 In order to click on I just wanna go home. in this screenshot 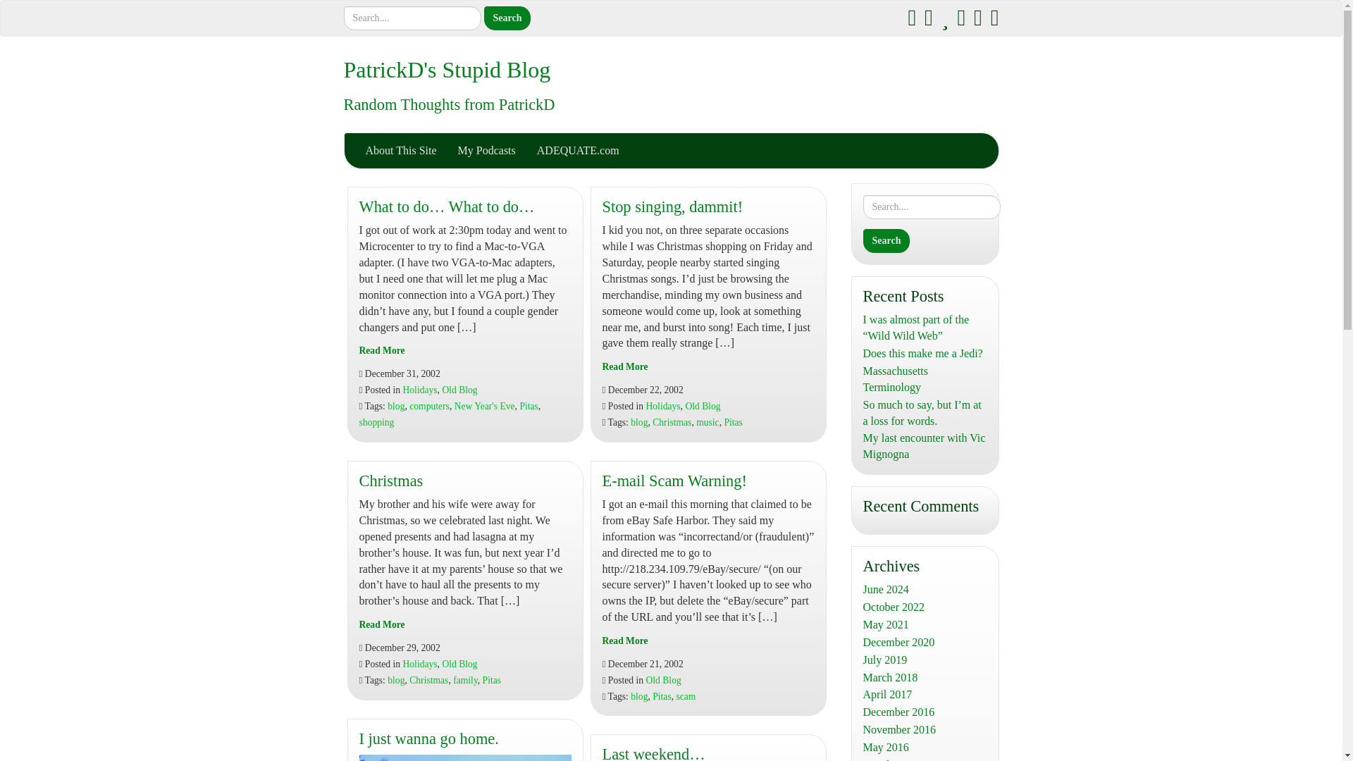, I will do `click(429, 738)`.